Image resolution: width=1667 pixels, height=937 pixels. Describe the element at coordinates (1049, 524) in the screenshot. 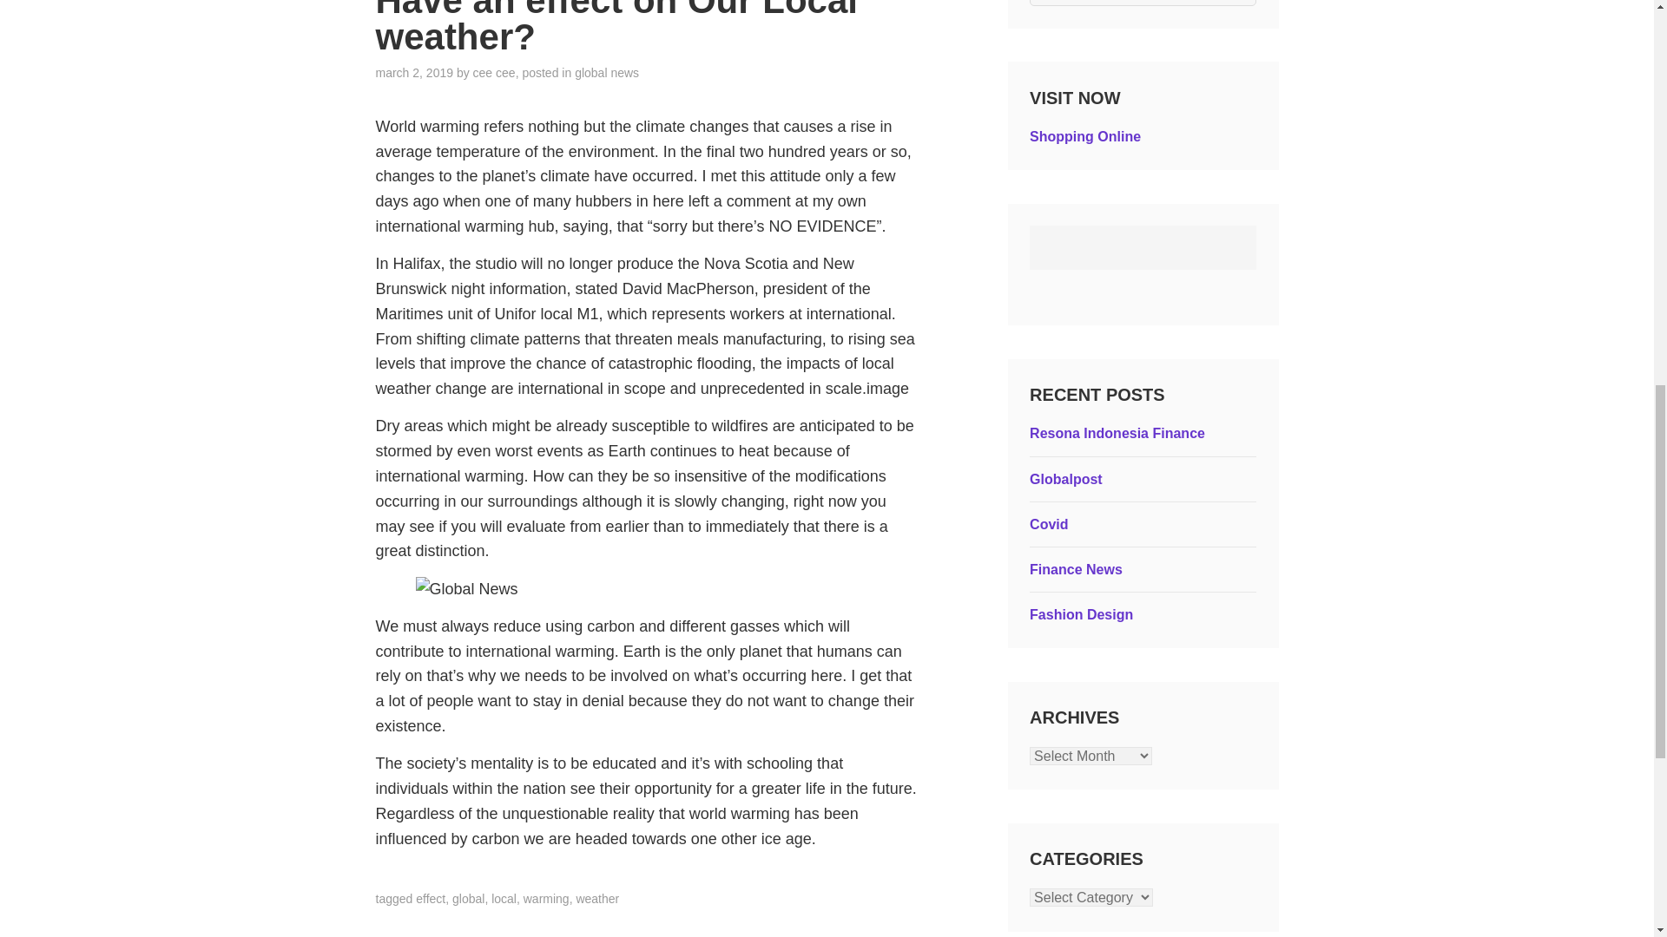

I see `Covid` at that location.